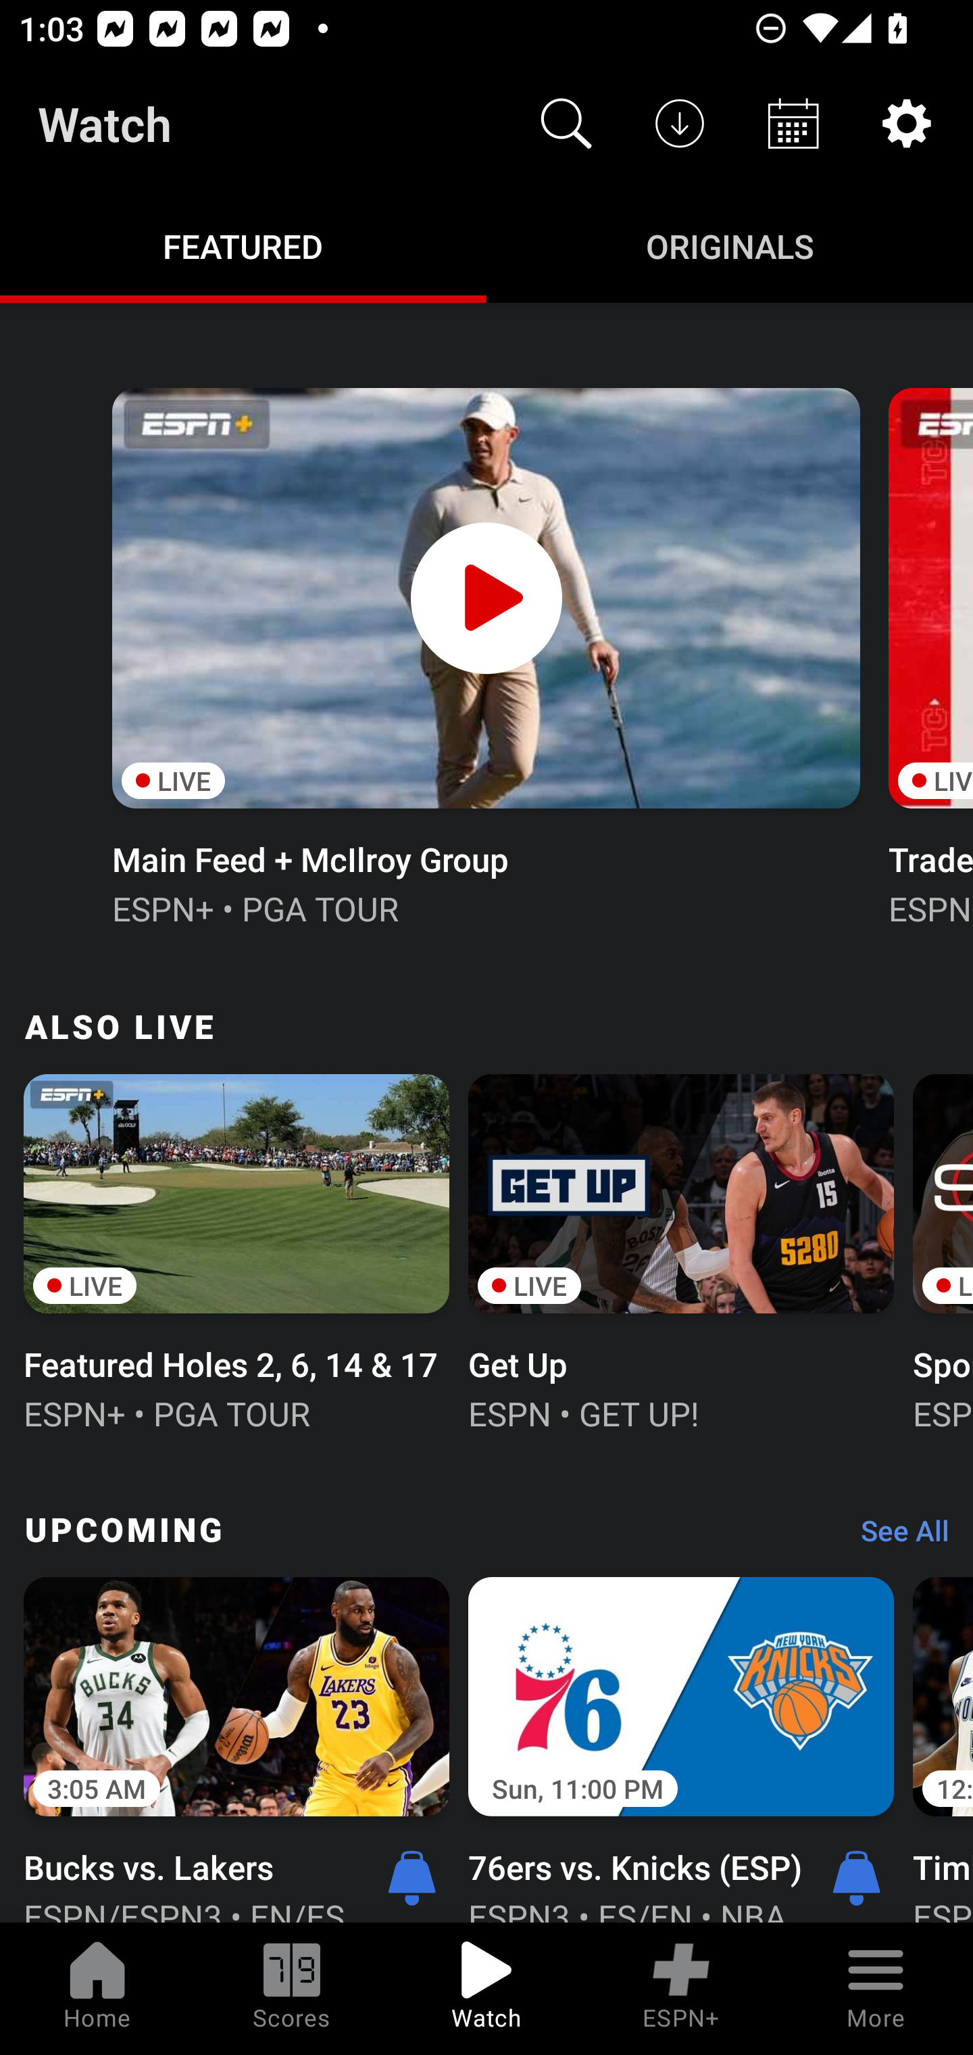 This screenshot has height=2055, width=973. What do you see at coordinates (681, 1989) in the screenshot?
I see `ESPN+` at bounding box center [681, 1989].